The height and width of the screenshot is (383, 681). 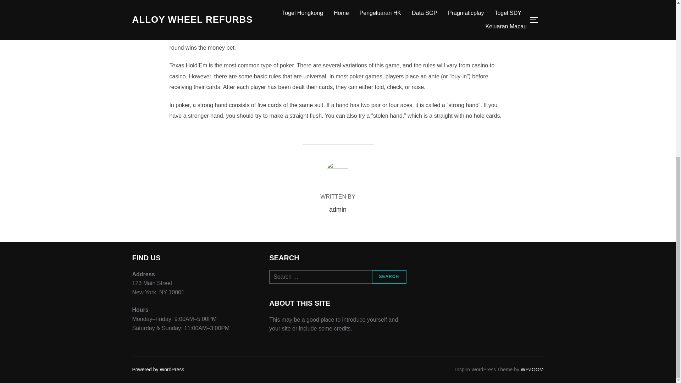 What do you see at coordinates (338, 209) in the screenshot?
I see `admin` at bounding box center [338, 209].